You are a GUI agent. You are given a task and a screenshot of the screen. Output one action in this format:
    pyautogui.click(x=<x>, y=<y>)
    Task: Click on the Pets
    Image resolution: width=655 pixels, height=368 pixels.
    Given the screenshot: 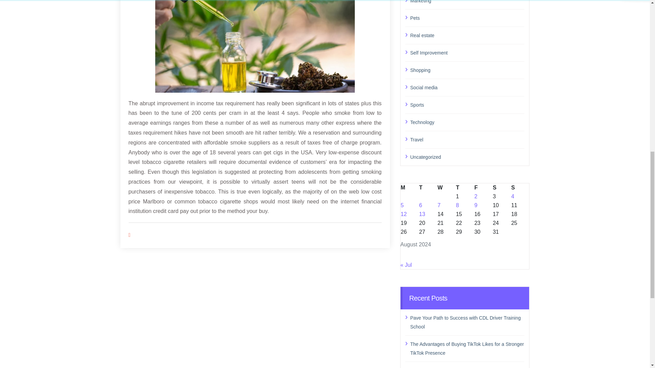 What is the action you would take?
    pyautogui.click(x=467, y=18)
    